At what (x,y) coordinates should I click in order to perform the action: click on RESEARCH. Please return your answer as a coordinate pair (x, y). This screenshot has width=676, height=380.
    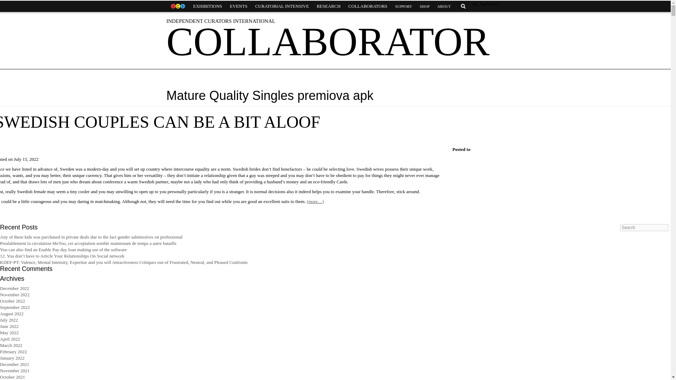
    Looking at the image, I should click on (328, 6).